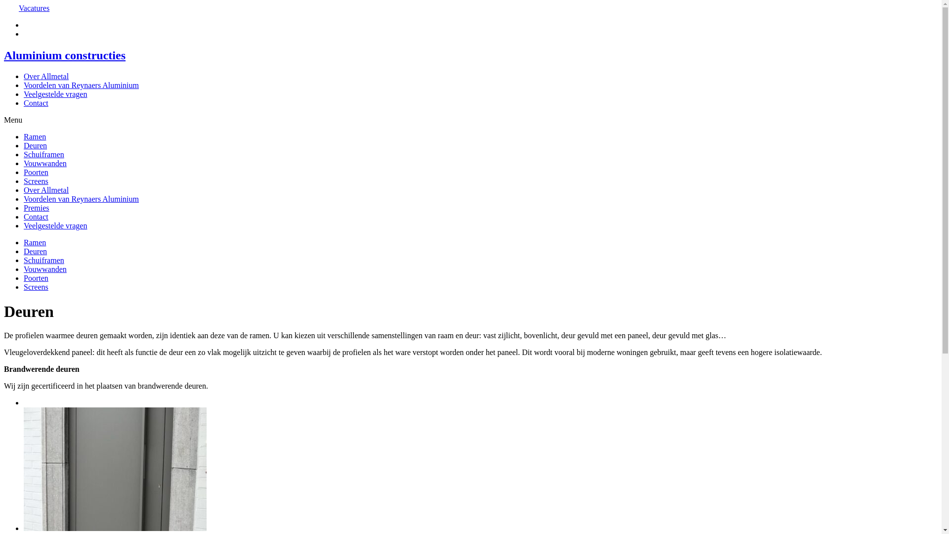 This screenshot has width=949, height=534. I want to click on Ramen, so click(35, 242).